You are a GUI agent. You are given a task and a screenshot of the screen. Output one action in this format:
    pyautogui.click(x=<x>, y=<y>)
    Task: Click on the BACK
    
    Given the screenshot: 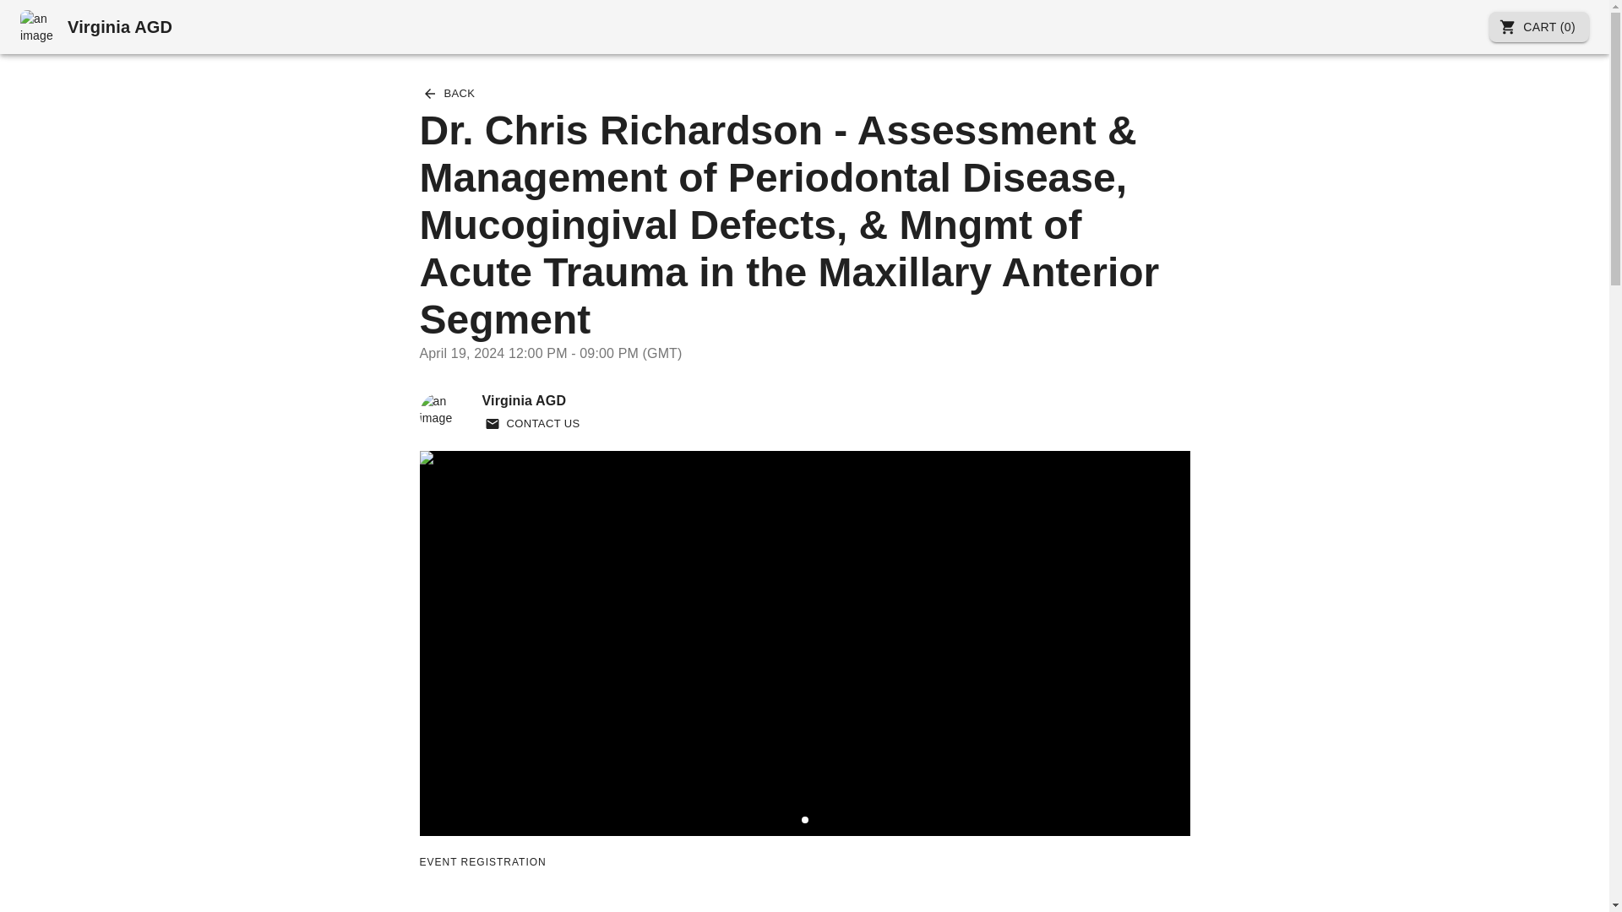 What is the action you would take?
    pyautogui.click(x=448, y=95)
    